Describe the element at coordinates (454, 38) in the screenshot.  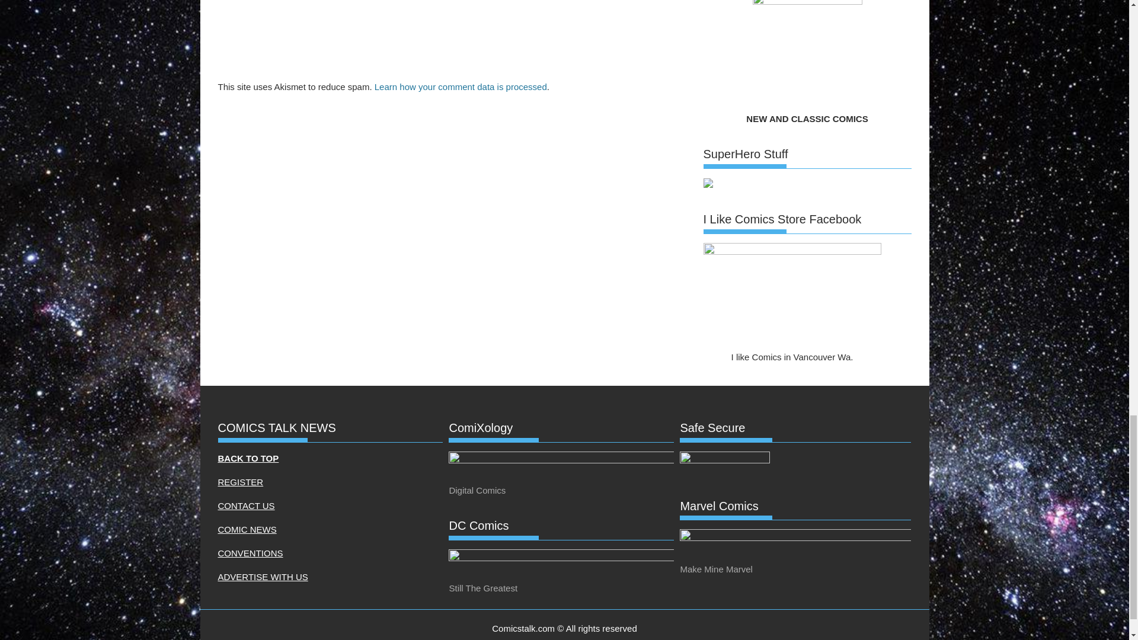
I see `Comment Form` at that location.